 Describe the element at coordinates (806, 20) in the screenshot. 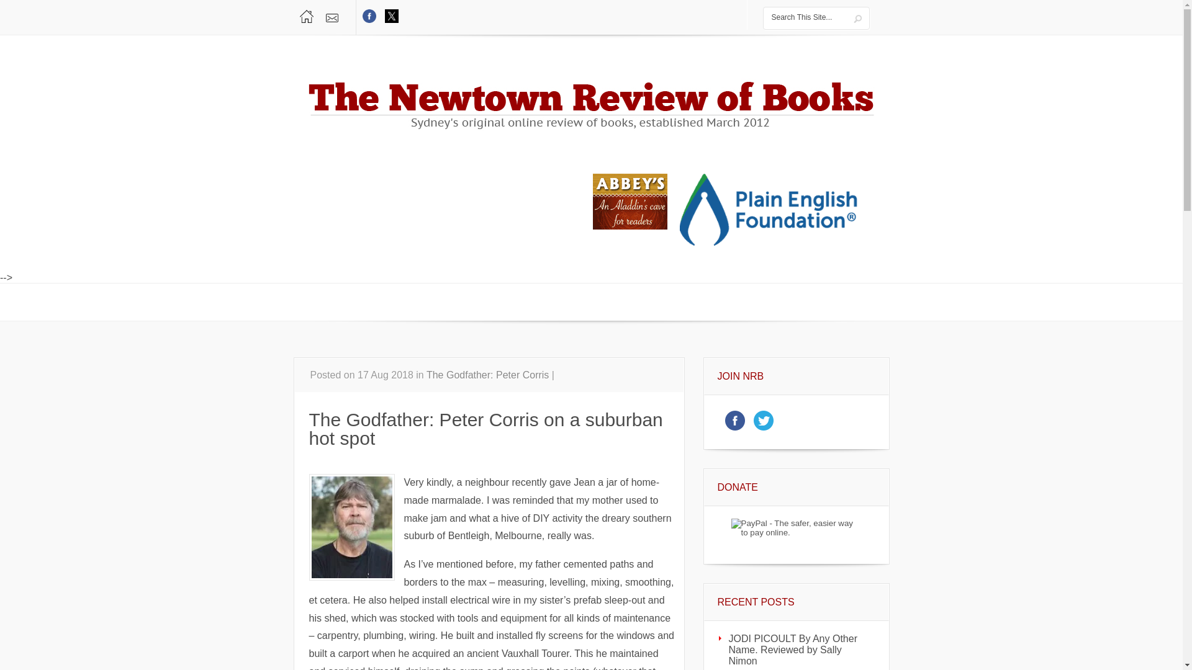

I see `Search This Site...` at that location.